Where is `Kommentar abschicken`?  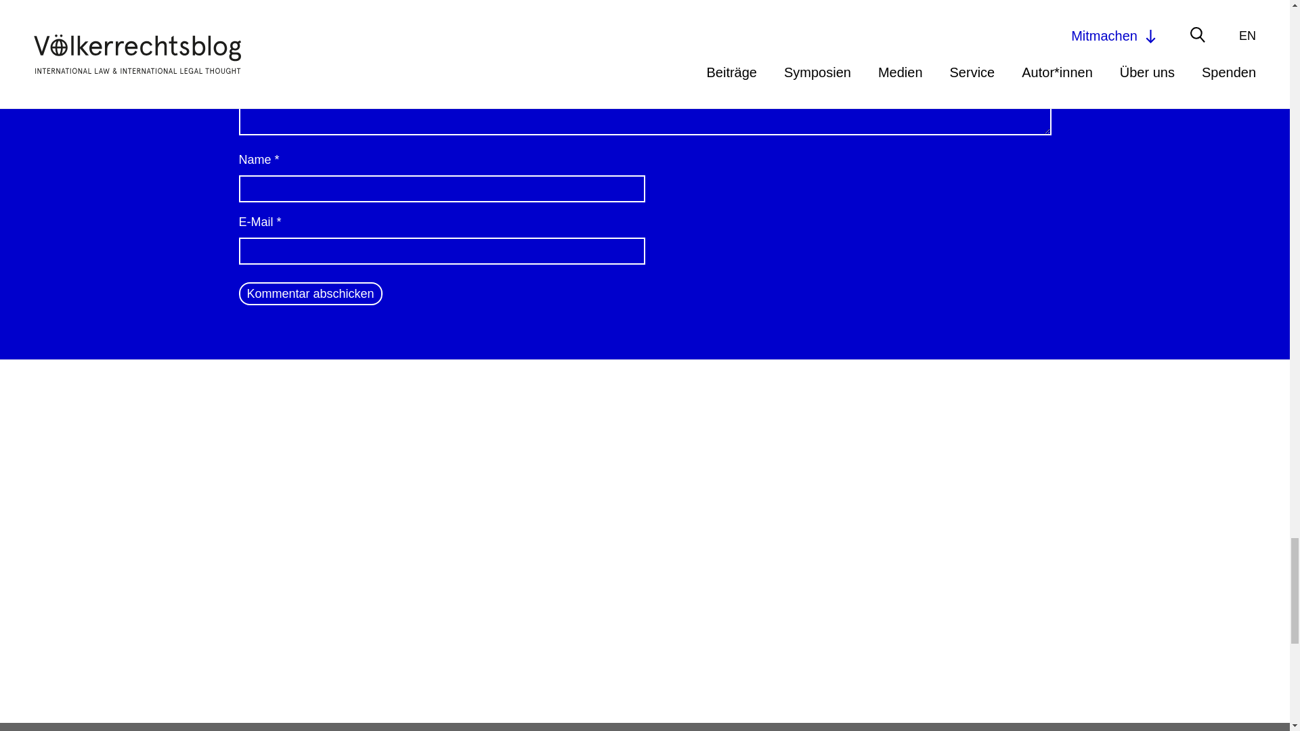 Kommentar abschicken is located at coordinates (310, 294).